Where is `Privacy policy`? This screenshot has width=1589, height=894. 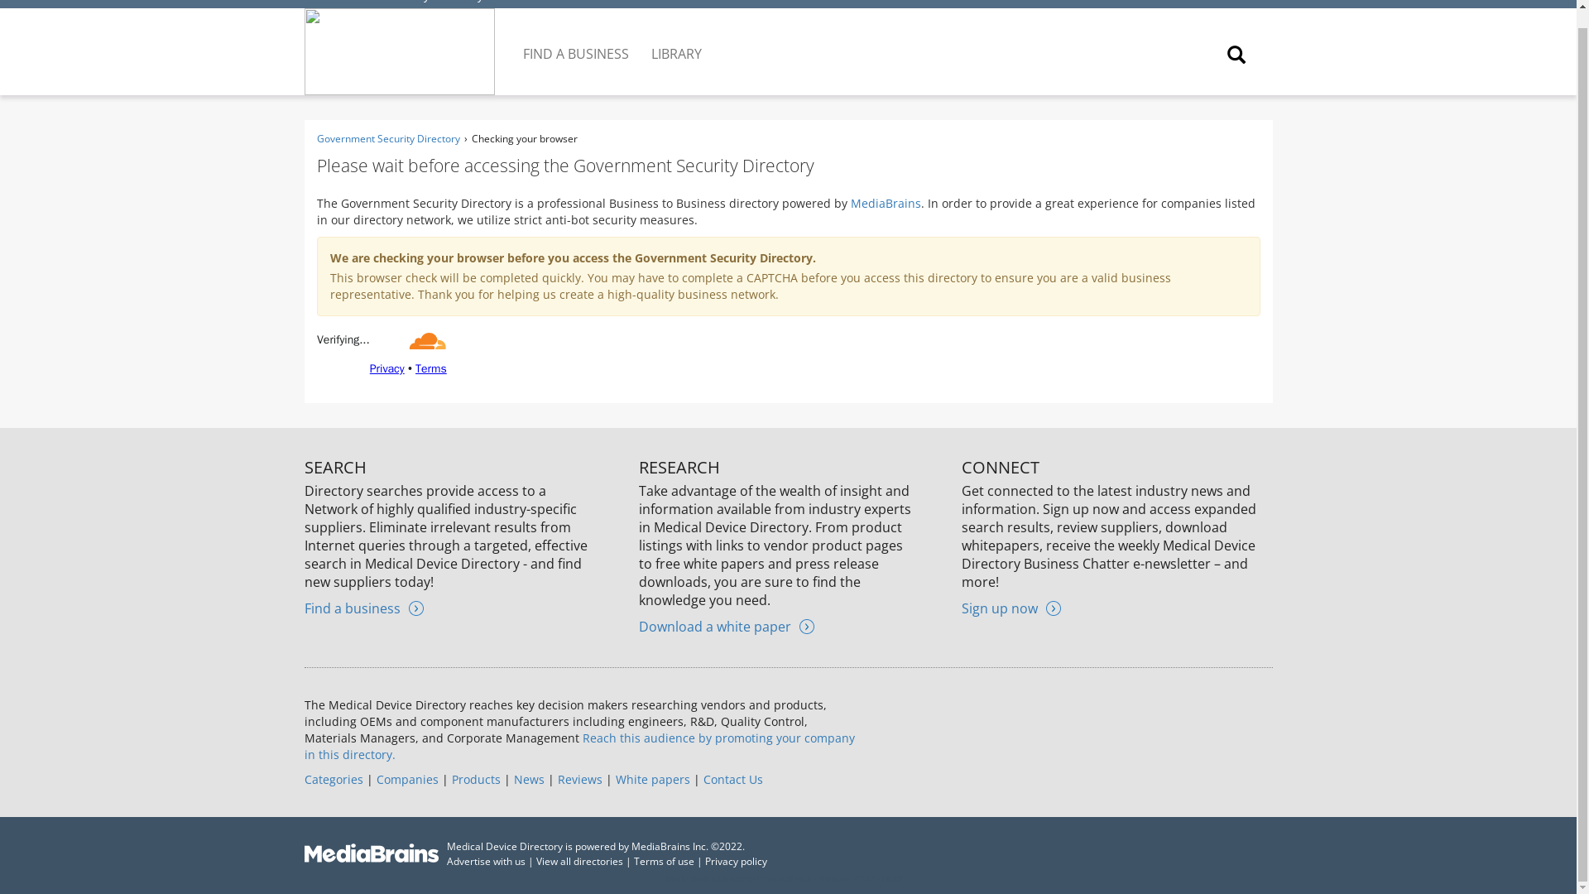
Privacy policy is located at coordinates (737, 861).